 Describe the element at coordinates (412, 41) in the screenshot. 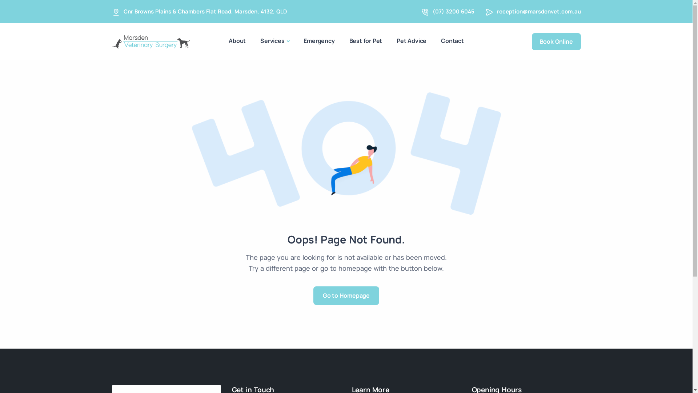

I see `Pet Advice` at that location.